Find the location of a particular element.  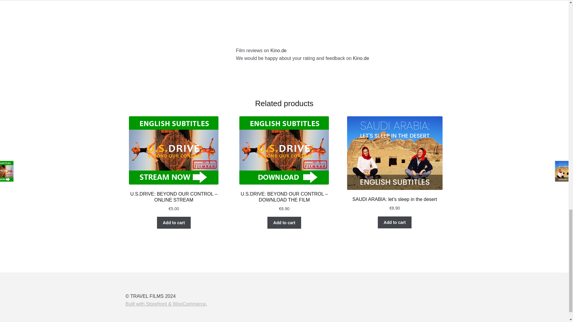

Kino.de is located at coordinates (278, 50).